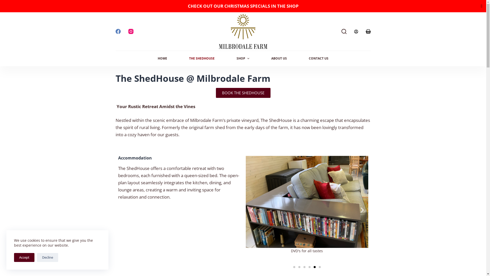 Image resolution: width=490 pixels, height=276 pixels. I want to click on CHECK OUT OUR CHRISTMAS SPECIALS IN THE SHOP, so click(243, 6).